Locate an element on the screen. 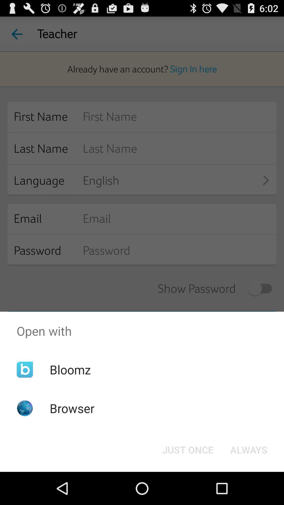 Image resolution: width=284 pixels, height=505 pixels. click item below bloomz icon is located at coordinates (72, 408).